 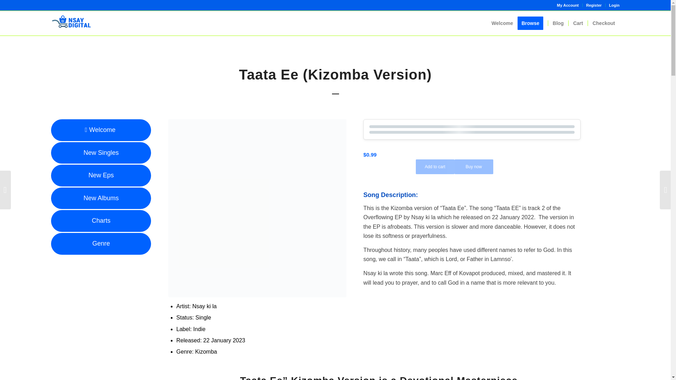 What do you see at coordinates (603, 23) in the screenshot?
I see `Checkout` at bounding box center [603, 23].